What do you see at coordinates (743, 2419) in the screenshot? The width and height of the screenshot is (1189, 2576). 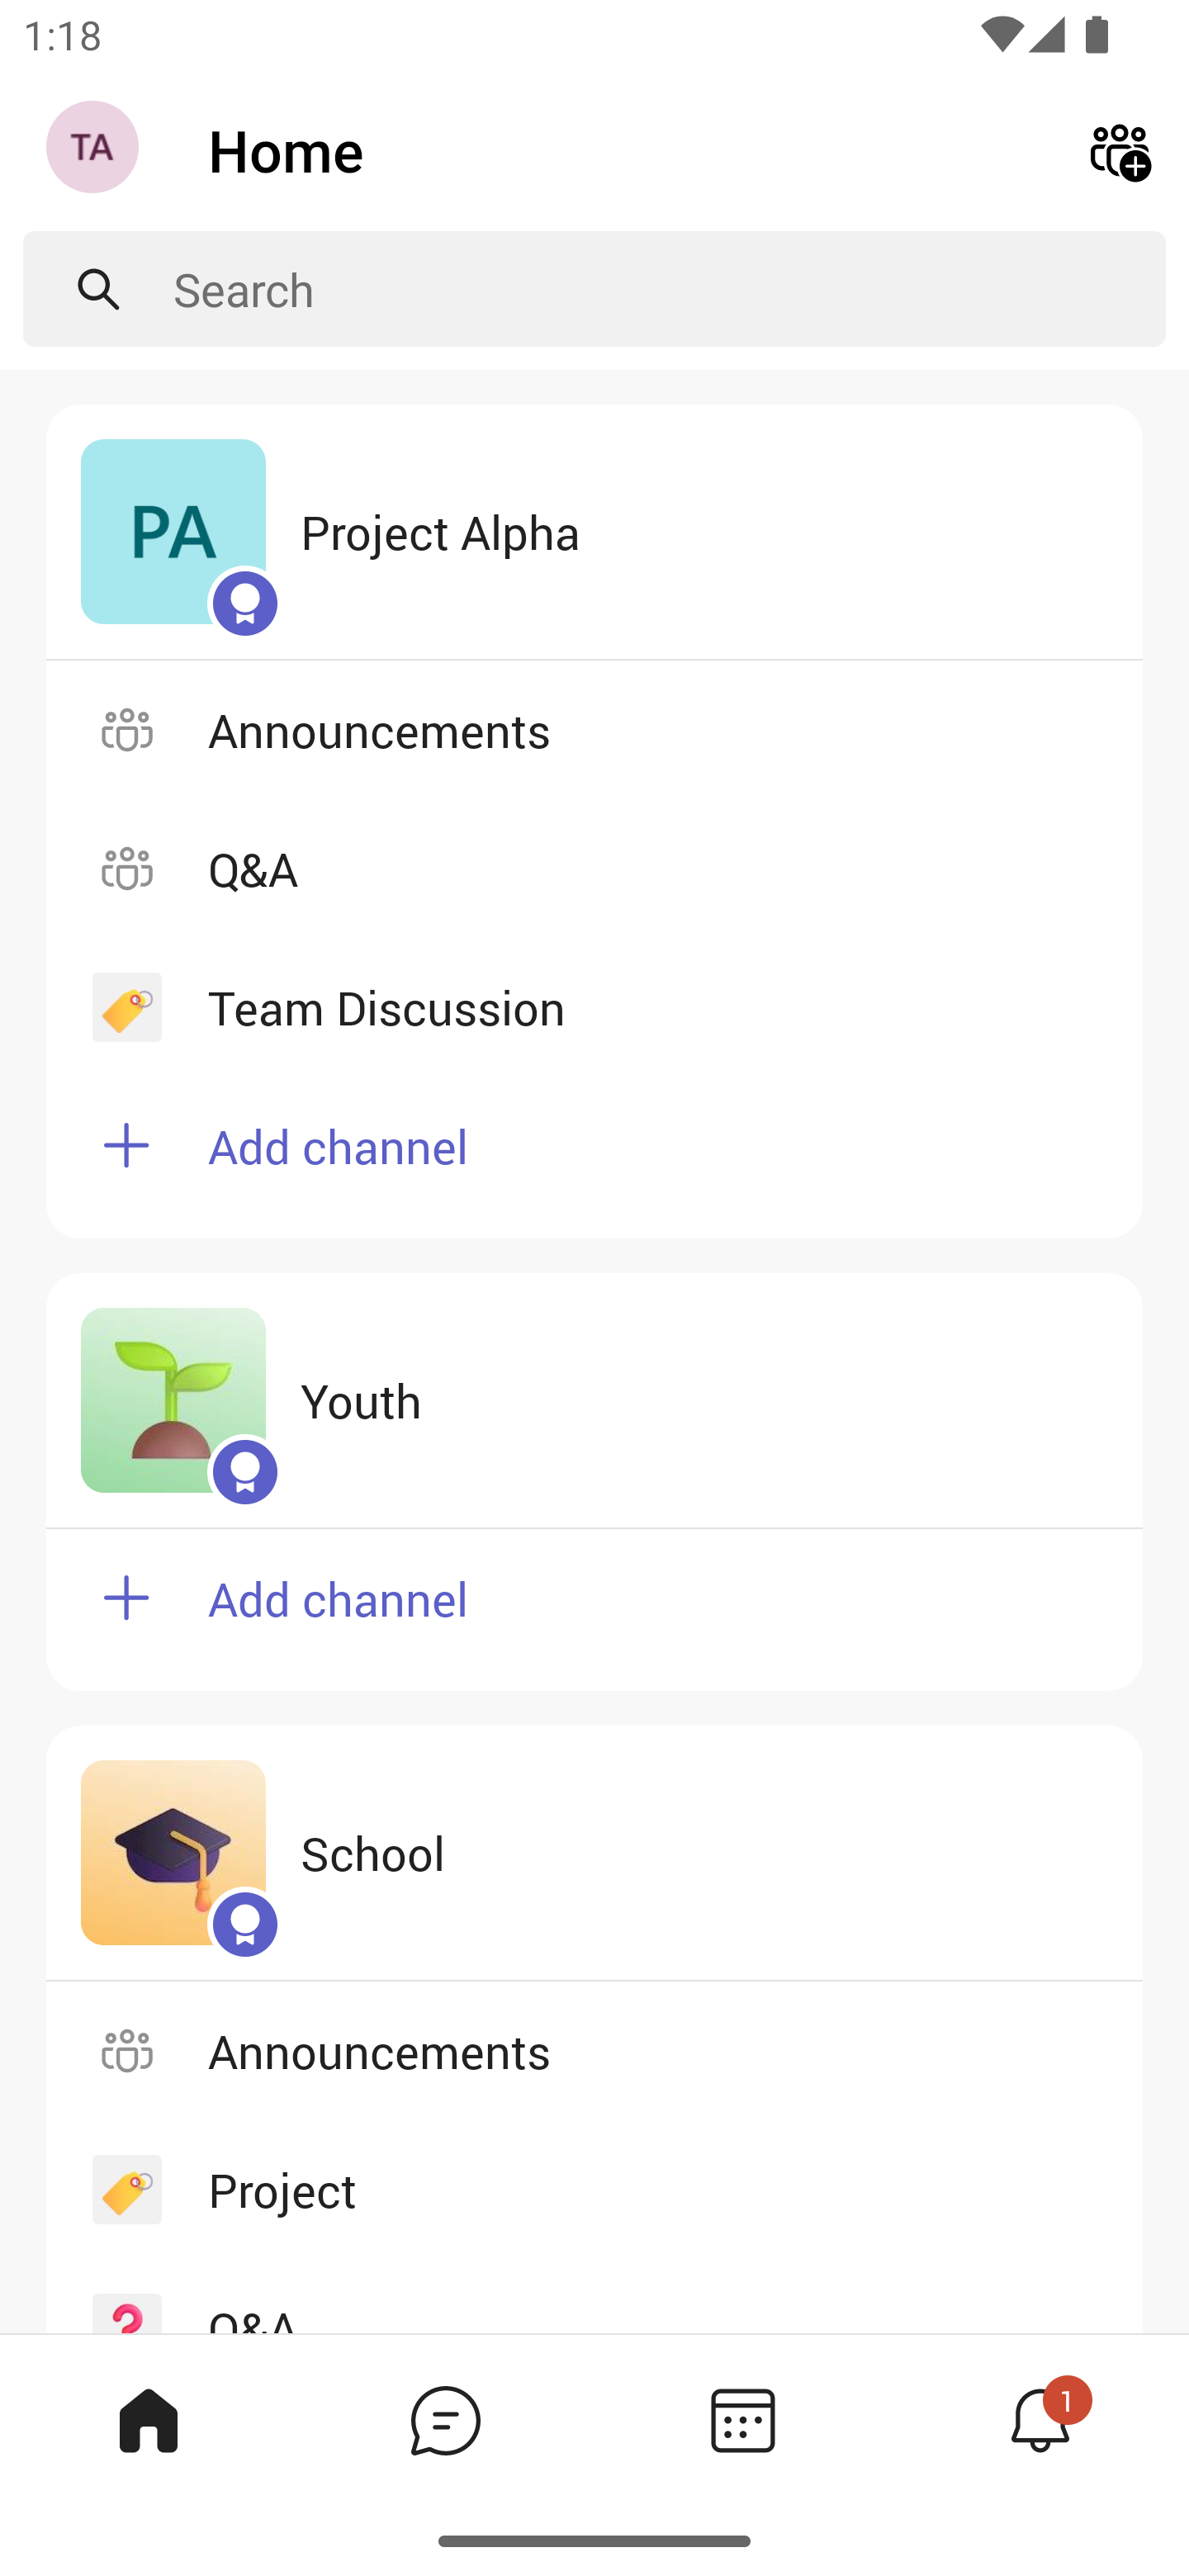 I see `Calendar tab,3 of 4, not selected` at bounding box center [743, 2419].